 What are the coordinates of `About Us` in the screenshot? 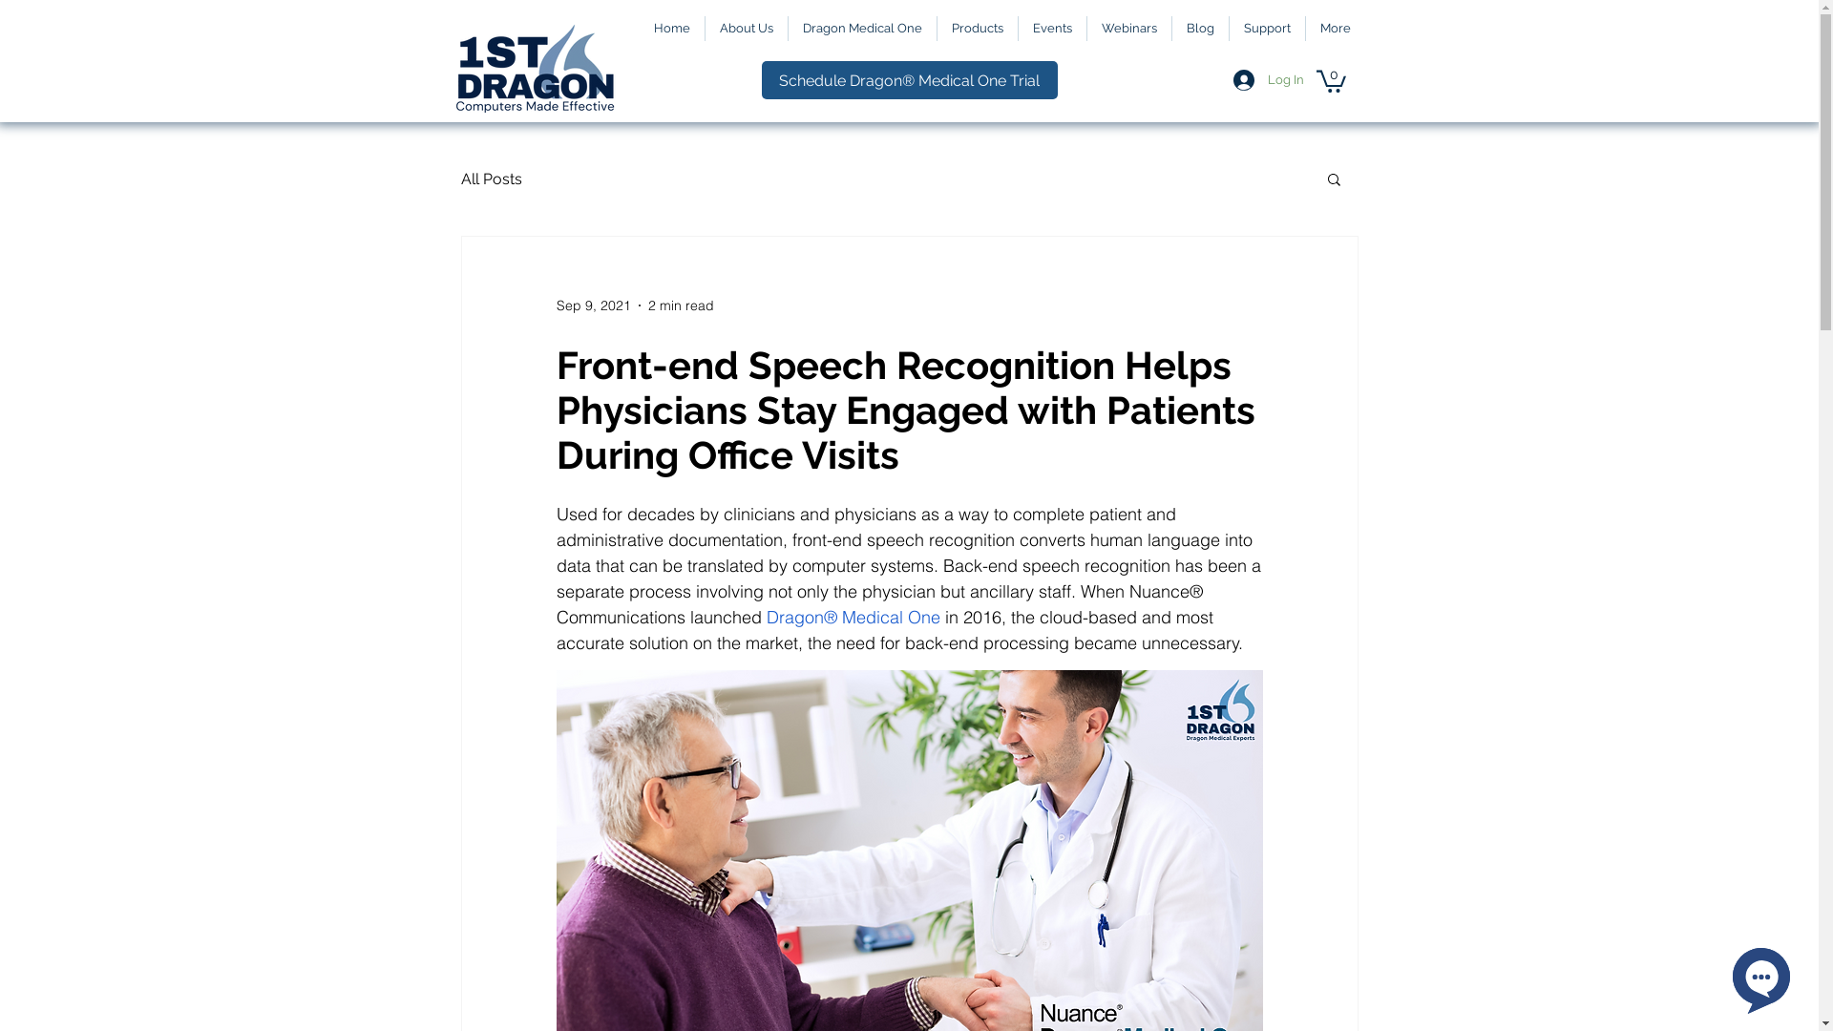 It's located at (746, 29).